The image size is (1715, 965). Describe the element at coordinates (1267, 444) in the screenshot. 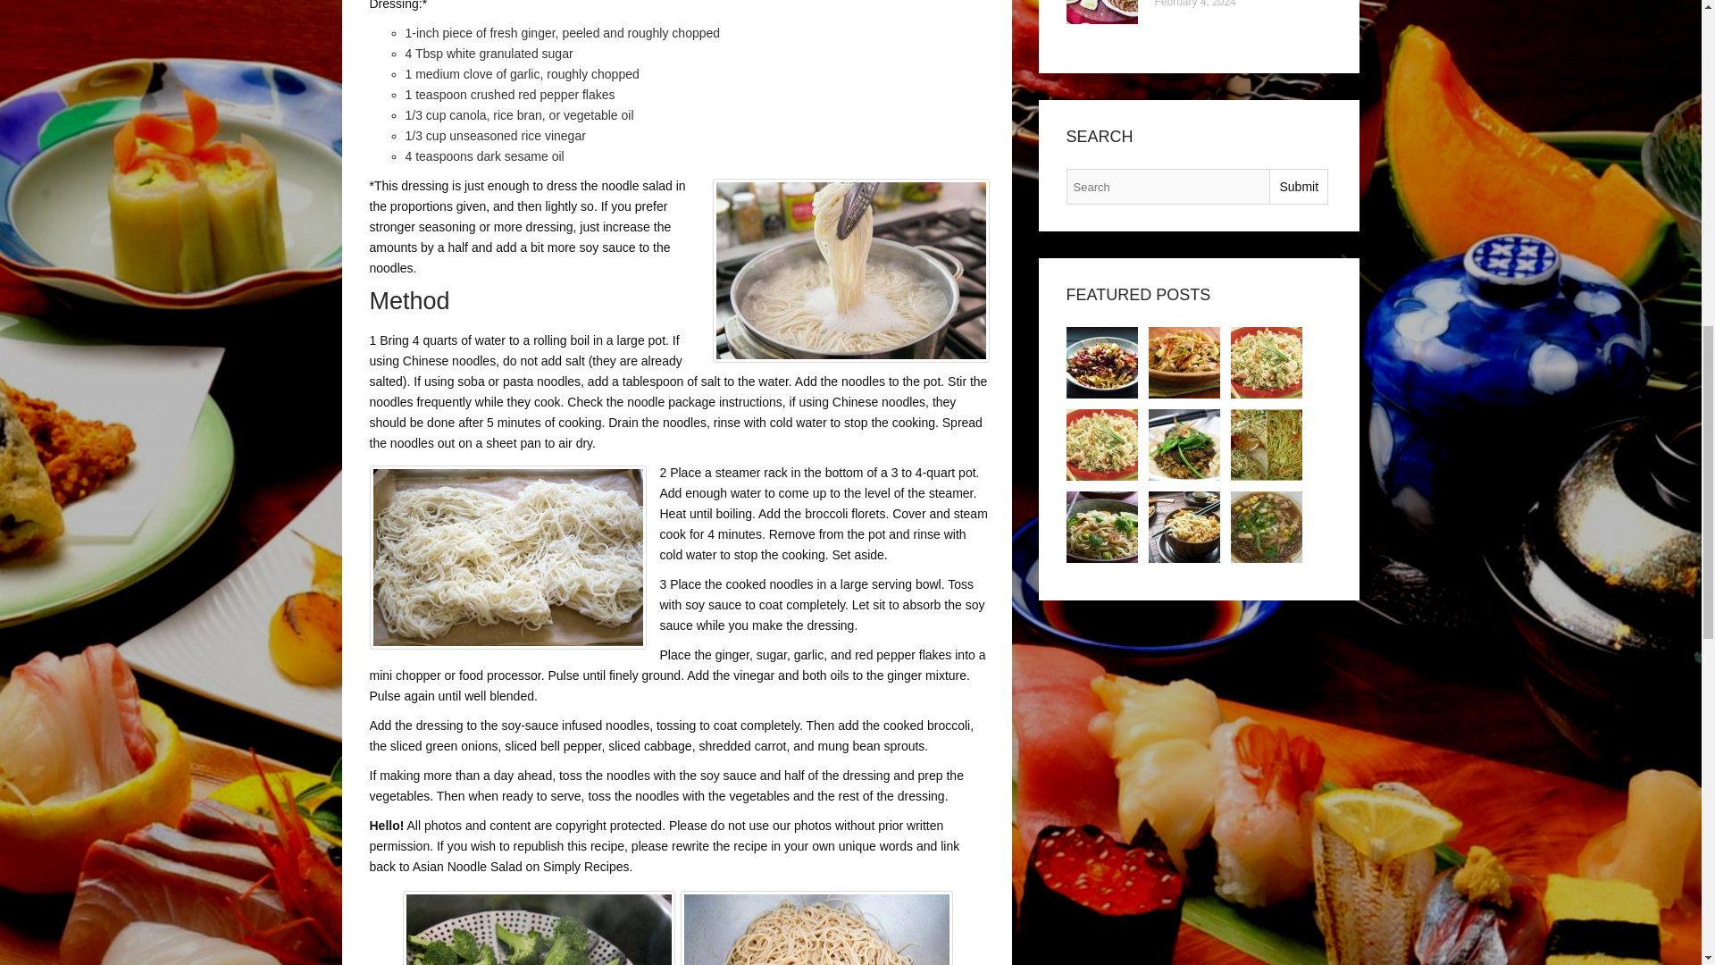

I see `Indo Chinese noodles recipe` at that location.